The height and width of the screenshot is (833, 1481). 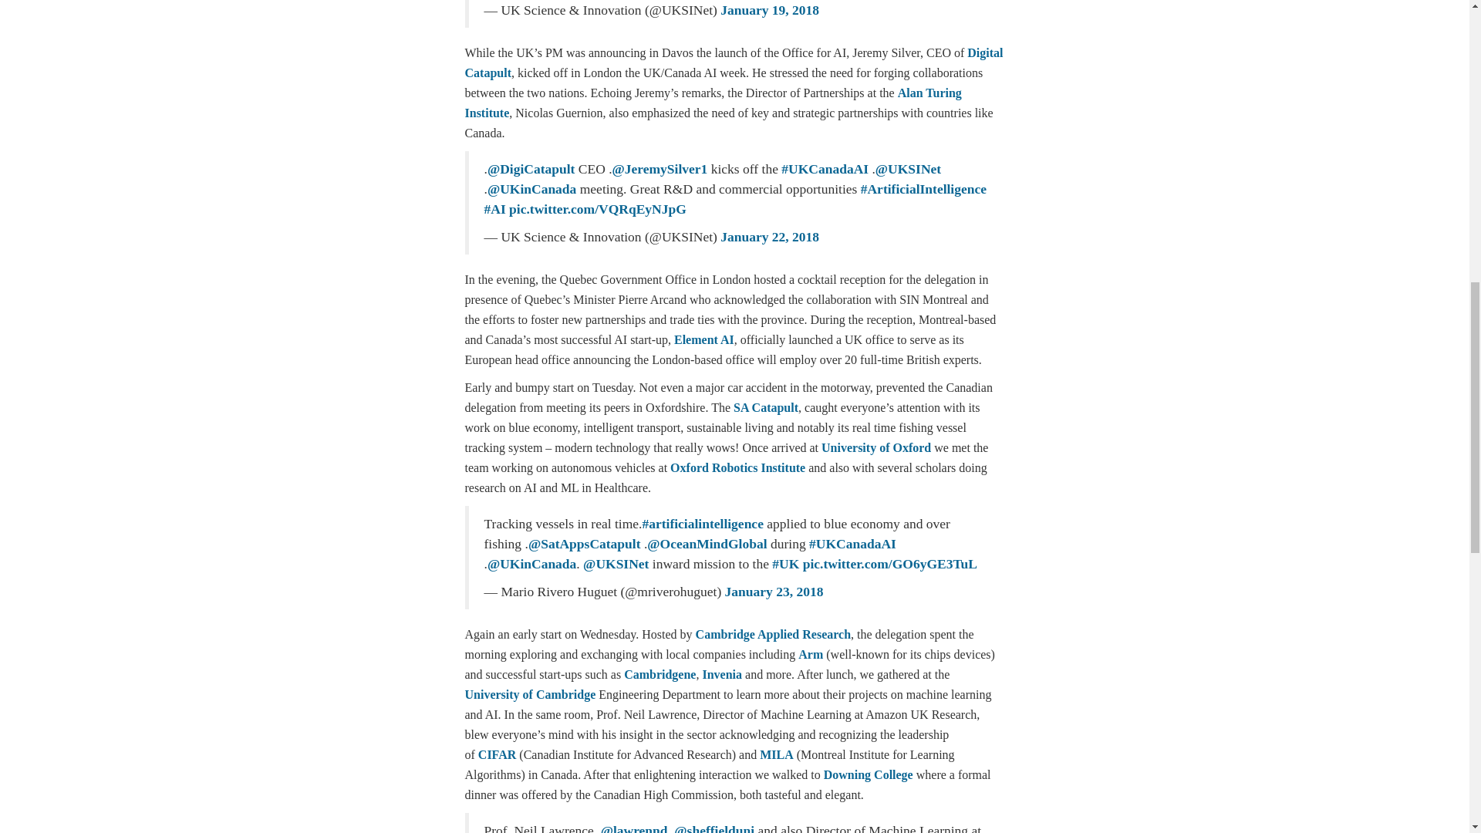 I want to click on Digital Catapult, so click(x=733, y=62).